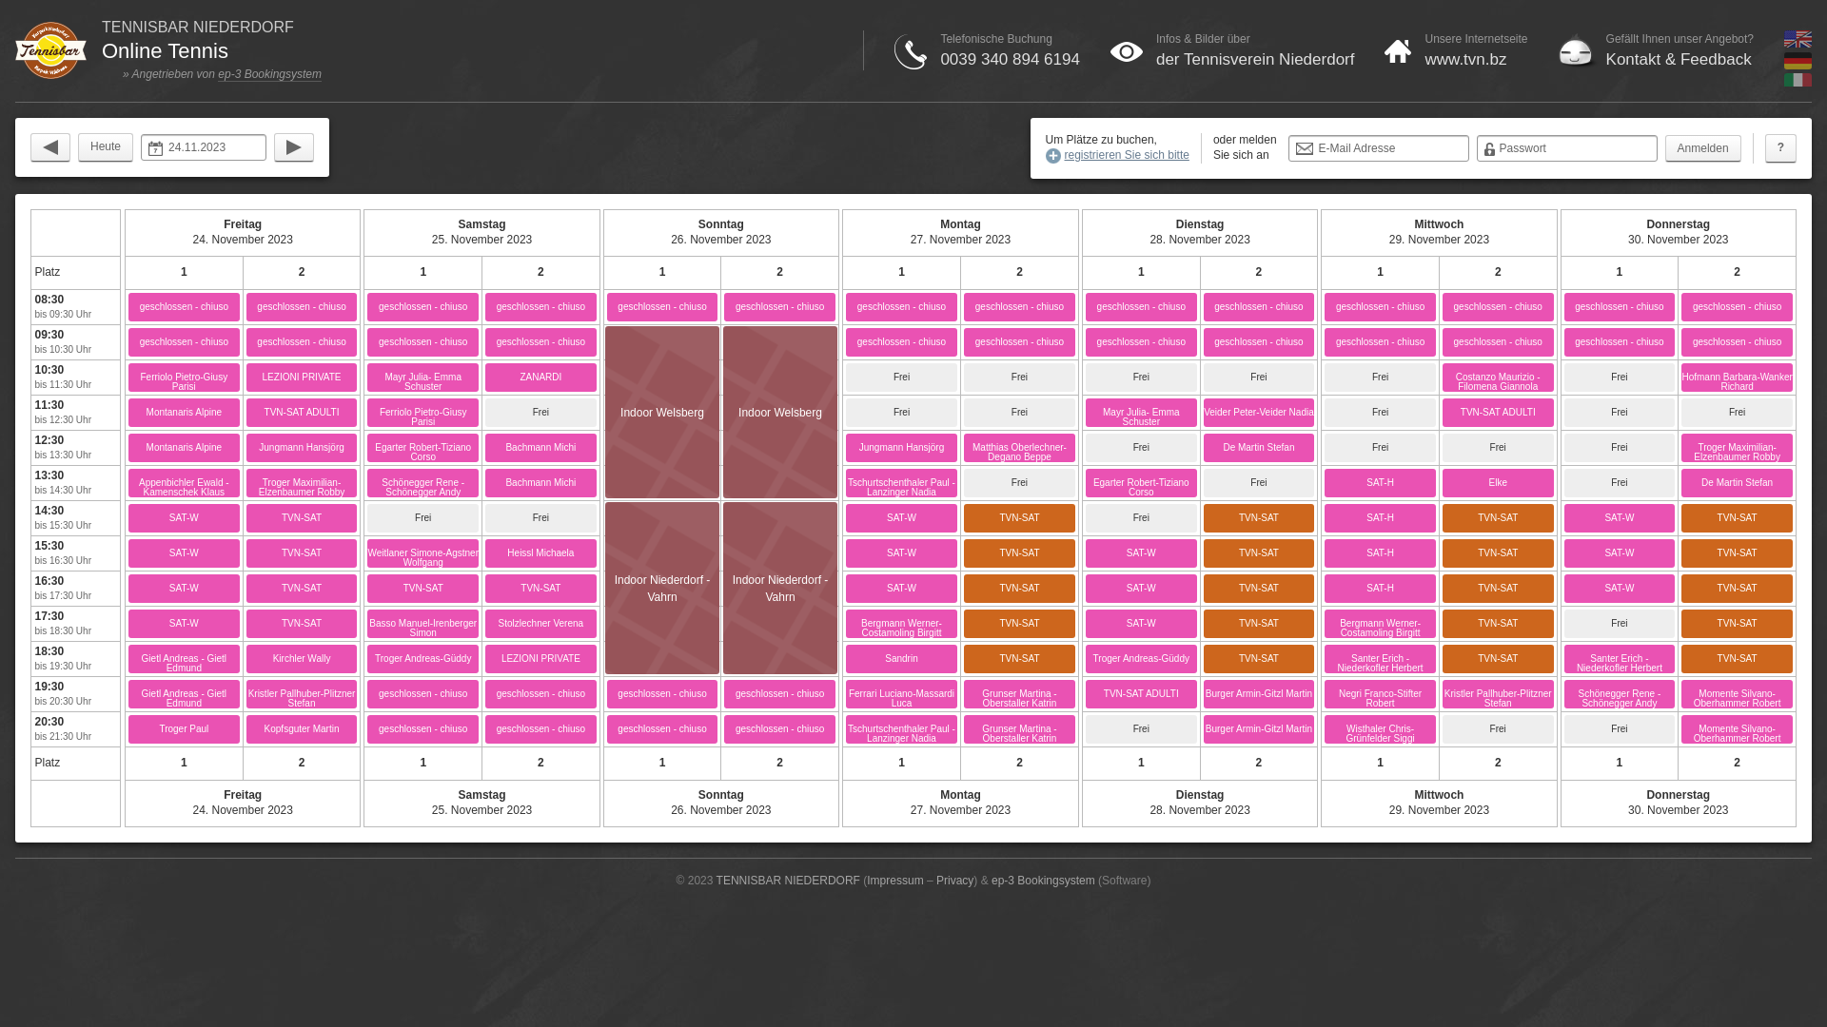 The image size is (1827, 1027). What do you see at coordinates (1260, 694) in the screenshot?
I see `Burger Armin-Gitzl Martin` at bounding box center [1260, 694].